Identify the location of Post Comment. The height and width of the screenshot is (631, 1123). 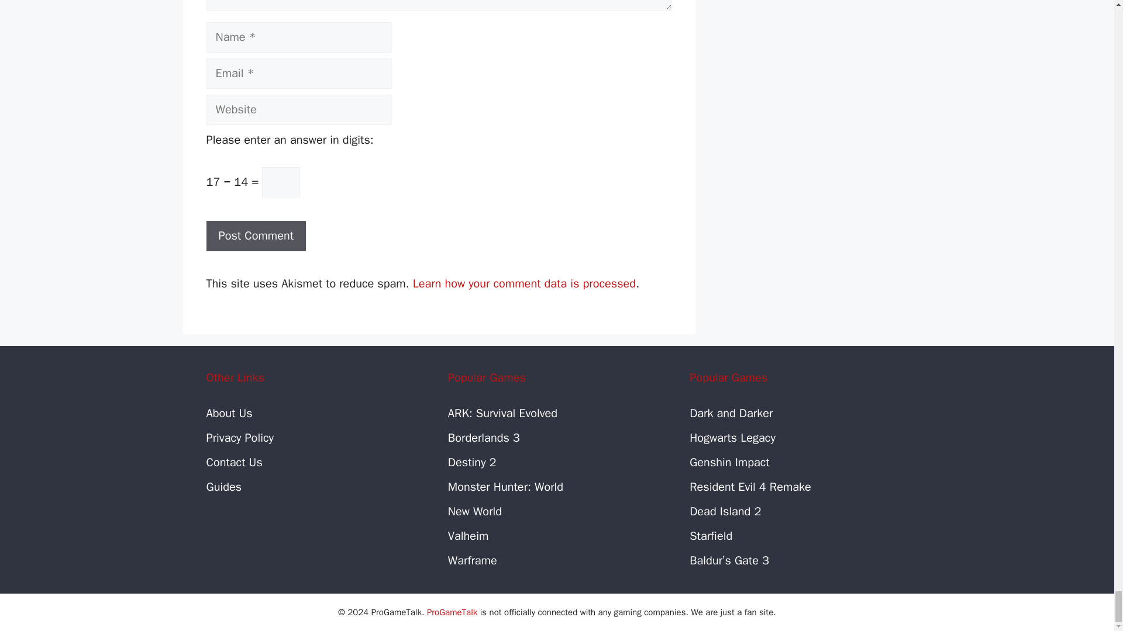
(255, 236).